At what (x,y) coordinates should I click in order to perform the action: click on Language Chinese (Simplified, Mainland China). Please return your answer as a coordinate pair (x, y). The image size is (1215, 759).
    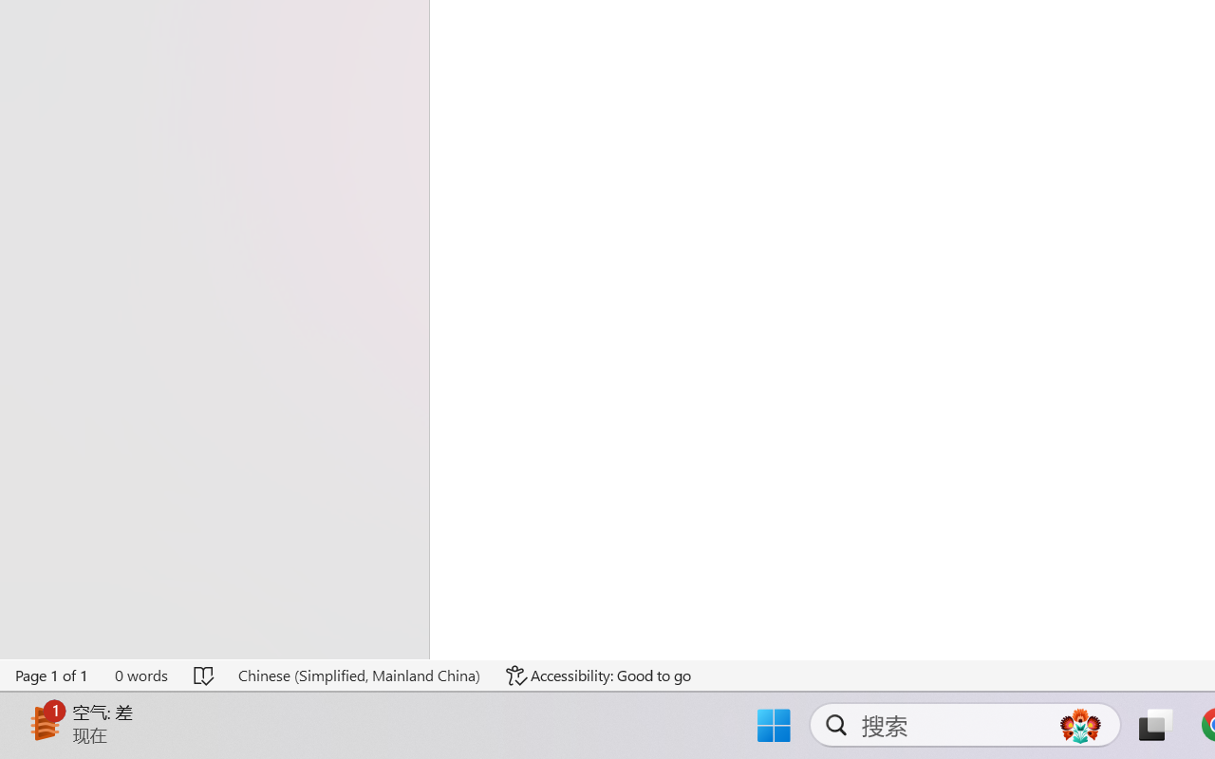
    Looking at the image, I should click on (359, 676).